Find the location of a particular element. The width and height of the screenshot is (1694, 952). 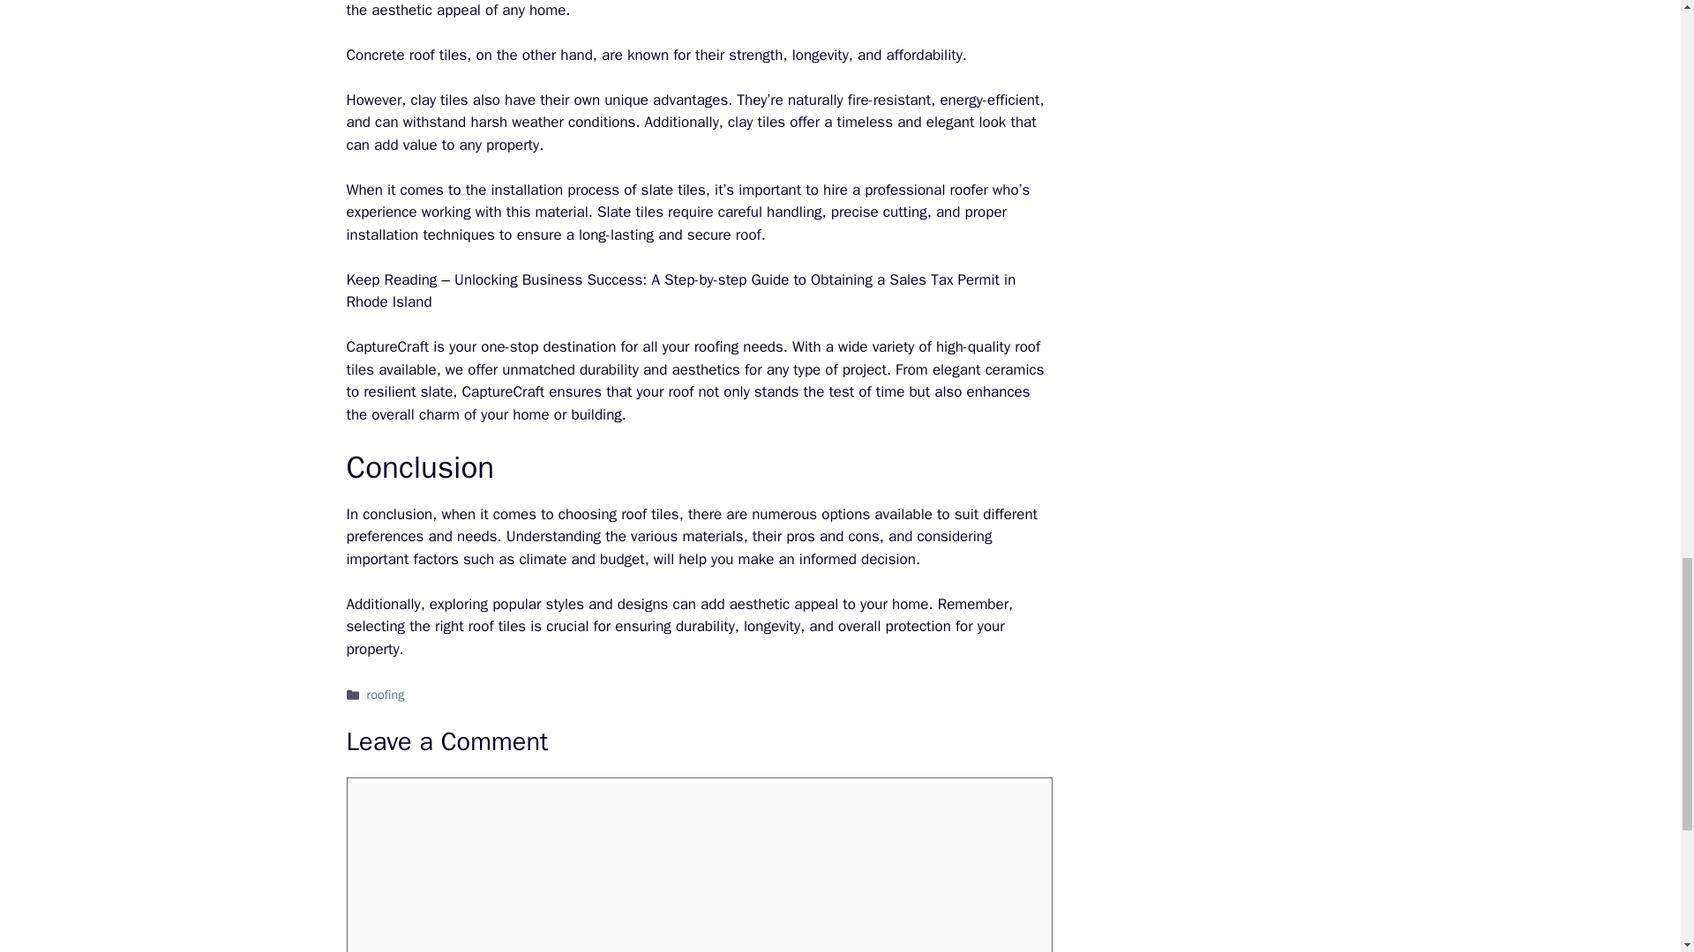

CaptureCraft is located at coordinates (386, 346).